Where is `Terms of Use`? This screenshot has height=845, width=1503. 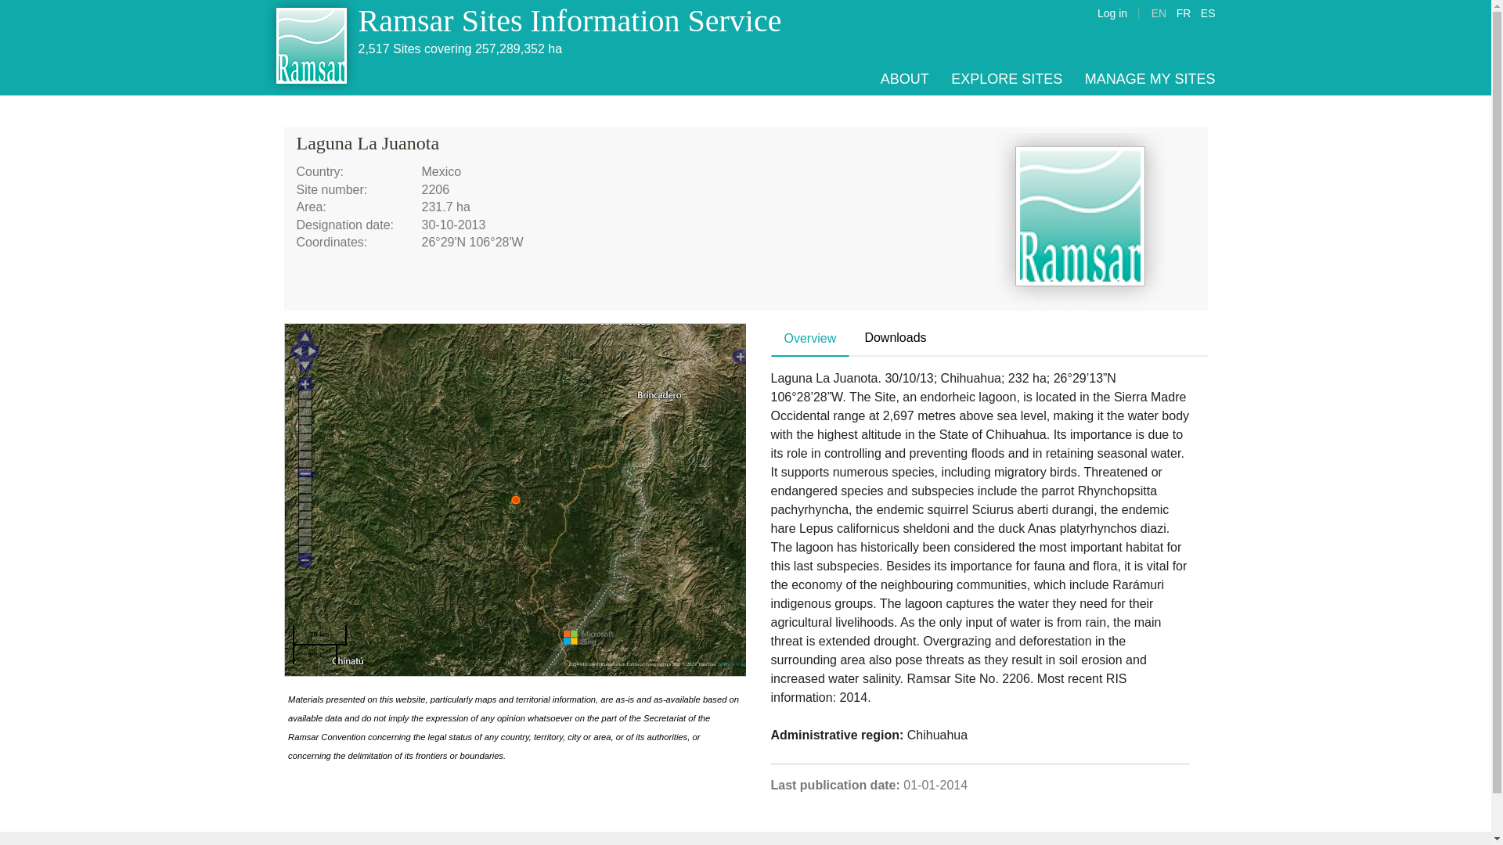
Terms of Use is located at coordinates (730, 663).